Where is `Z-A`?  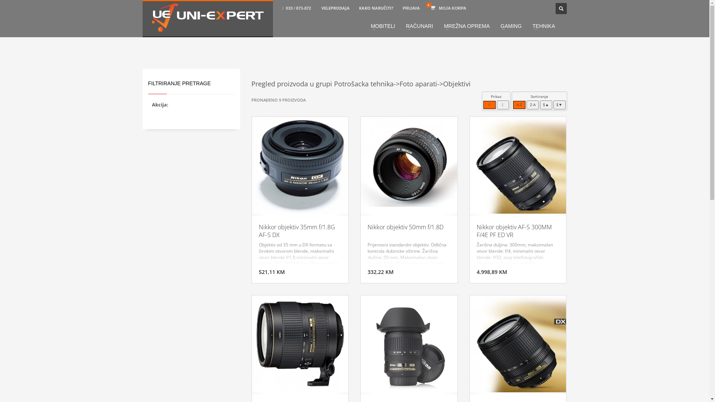 Z-A is located at coordinates (533, 105).